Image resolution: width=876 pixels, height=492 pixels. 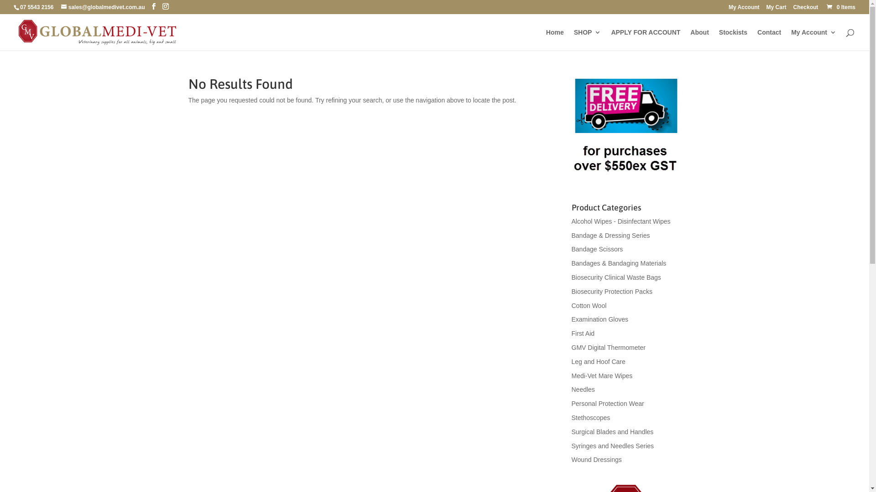 What do you see at coordinates (608, 404) in the screenshot?
I see `Personal Protection Wear` at bounding box center [608, 404].